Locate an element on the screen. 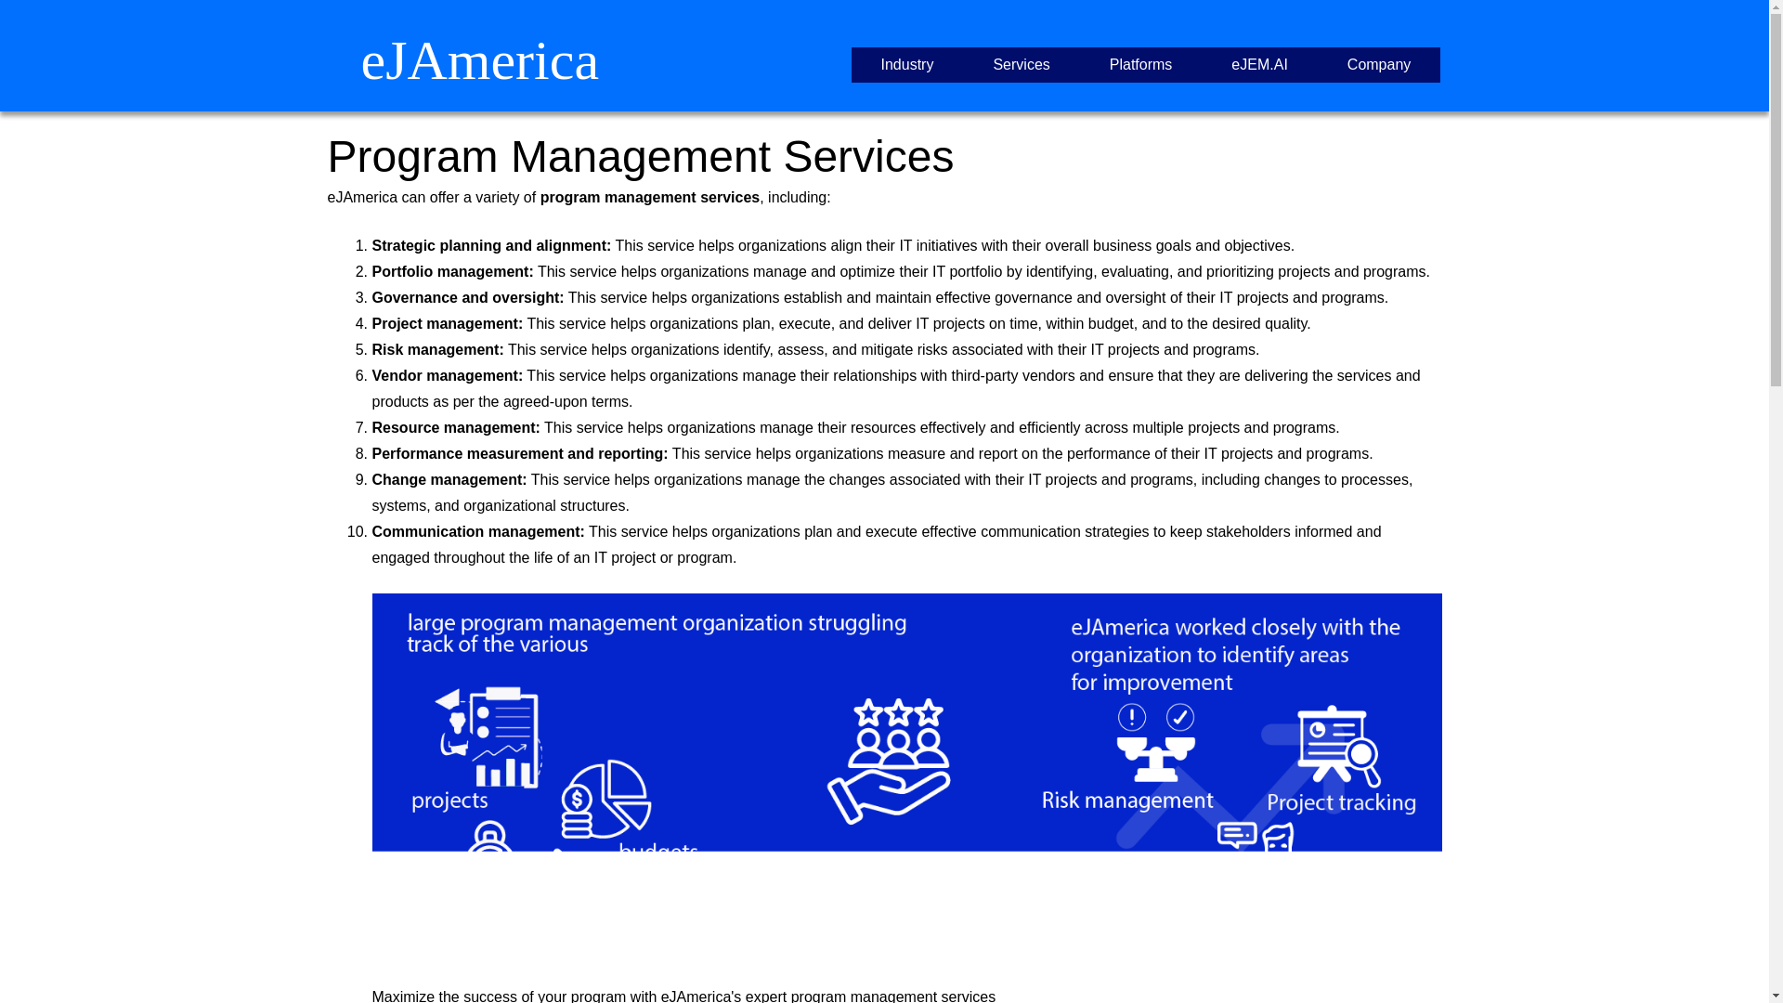 The height and width of the screenshot is (1003, 1783). eJAmerica is located at coordinates (479, 60).